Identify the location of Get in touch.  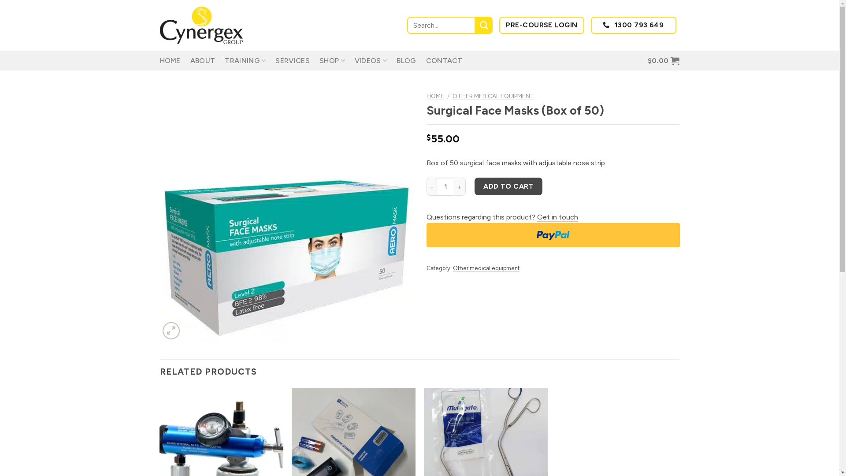
(557, 217).